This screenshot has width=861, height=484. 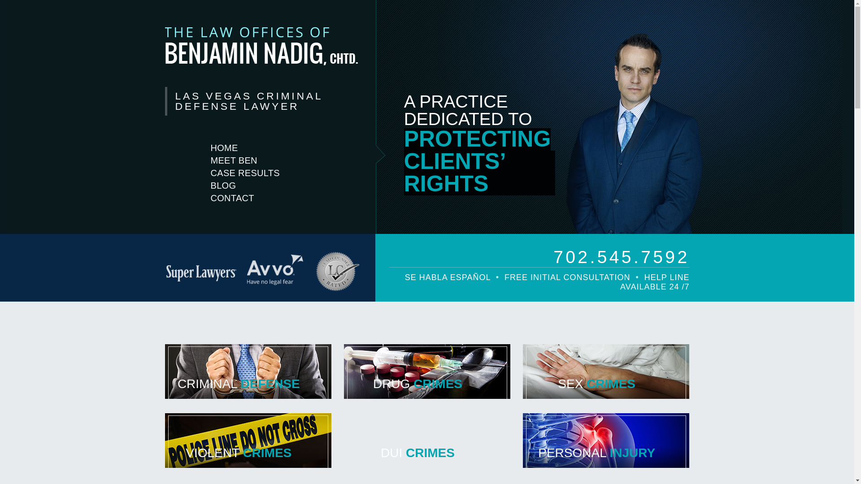 What do you see at coordinates (539, 250) in the screenshot?
I see `702.545.7592` at bounding box center [539, 250].